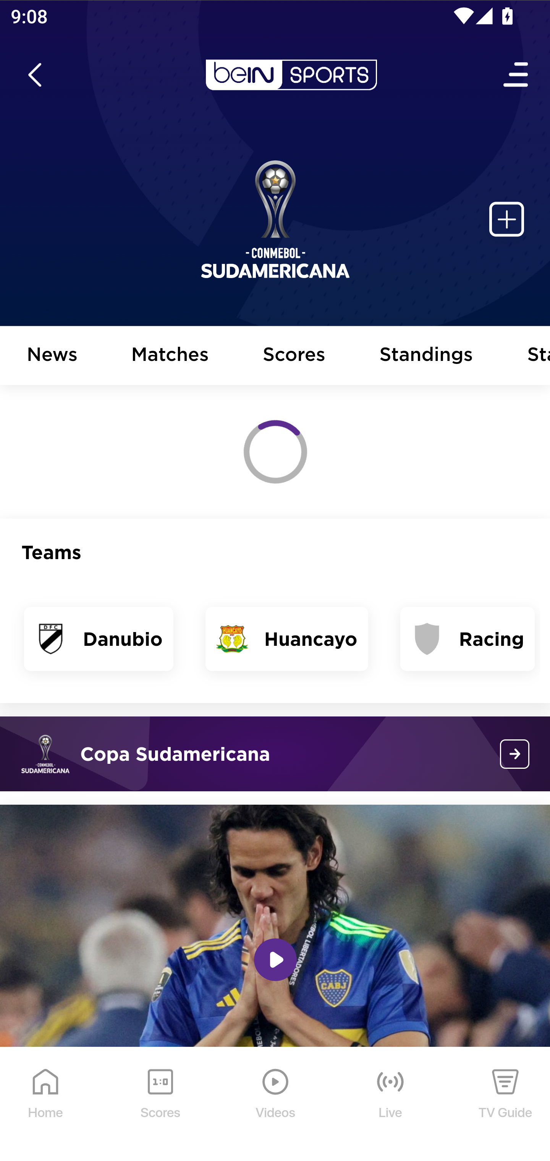  Describe the element at coordinates (34, 75) in the screenshot. I see `icon back` at that location.